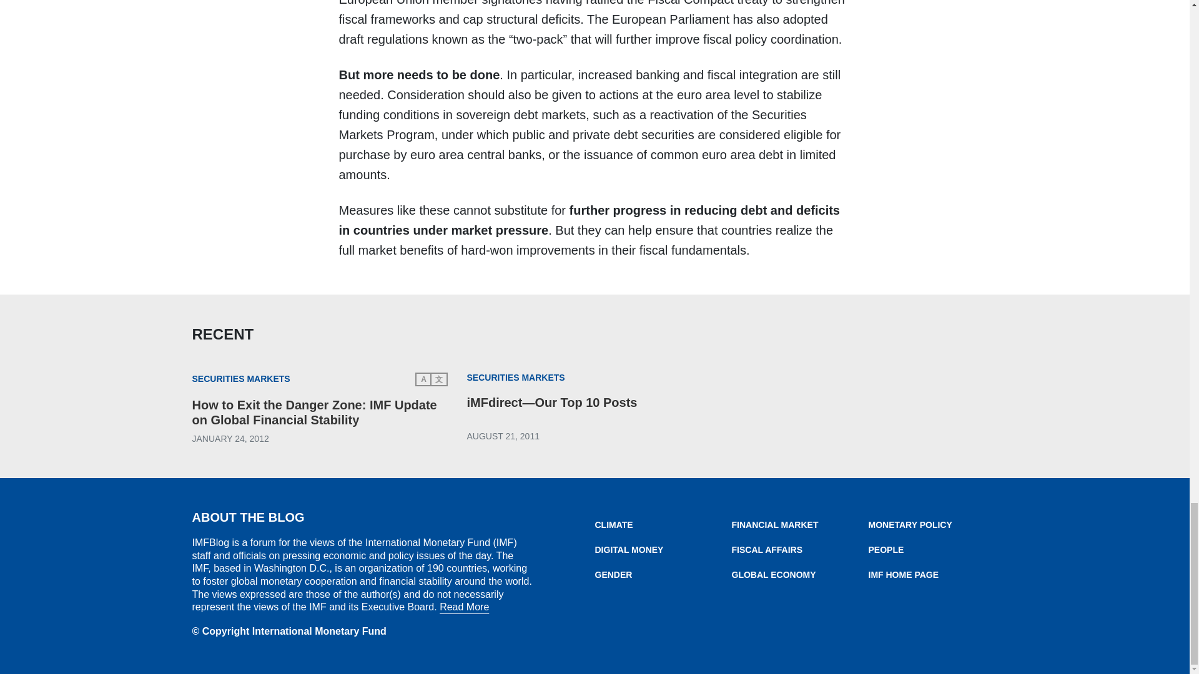  What do you see at coordinates (936, 549) in the screenshot?
I see `PEOPLE` at bounding box center [936, 549].